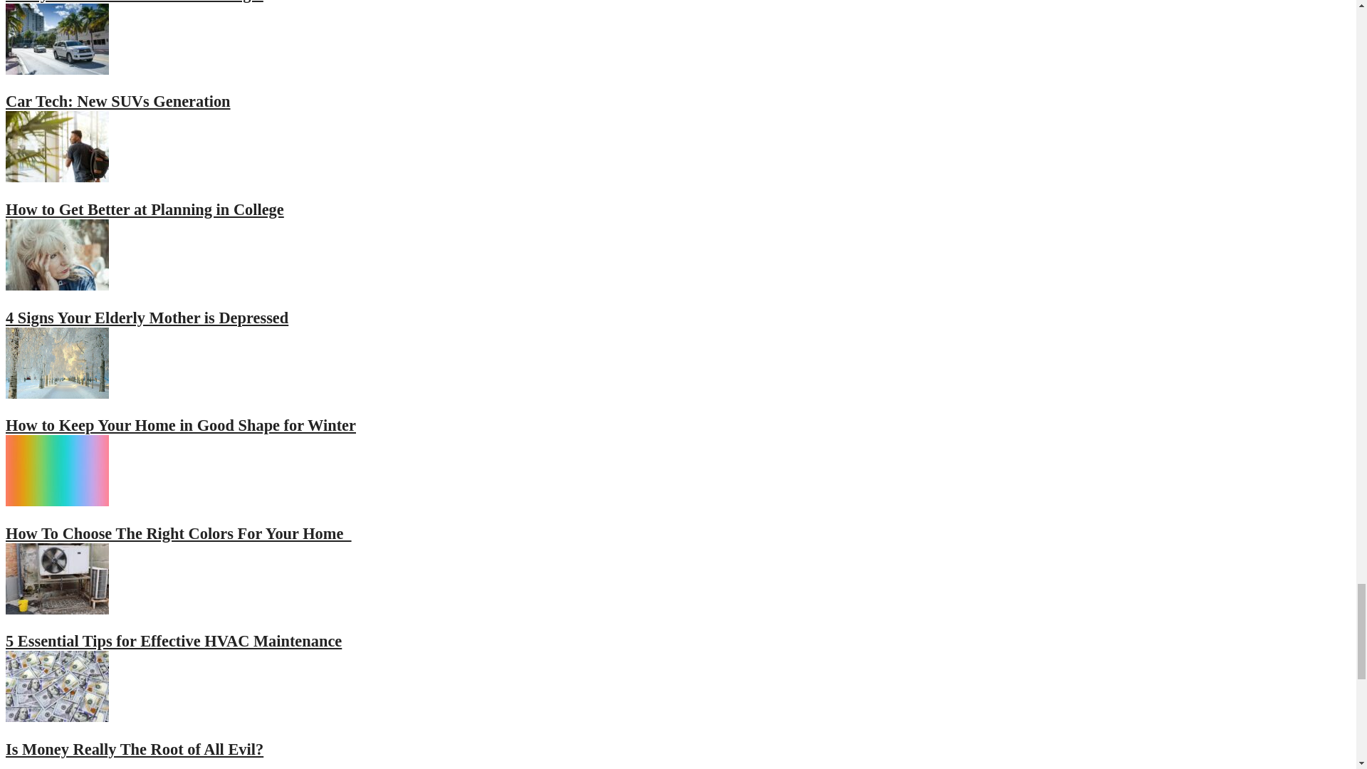 The image size is (1367, 769). Describe the element at coordinates (57, 392) in the screenshot. I see `How to Keep Your Home in Good Shape for Winter` at that location.